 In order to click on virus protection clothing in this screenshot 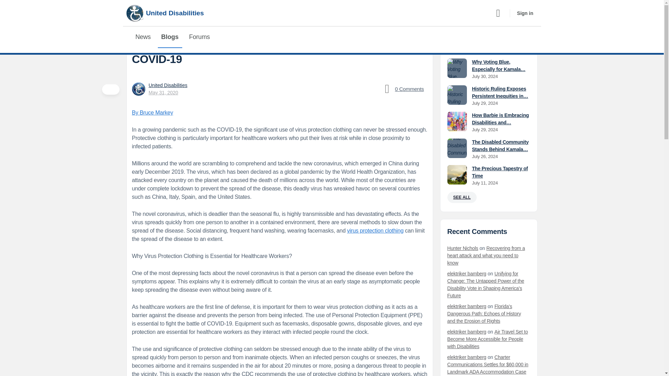, I will do `click(375, 230)`.